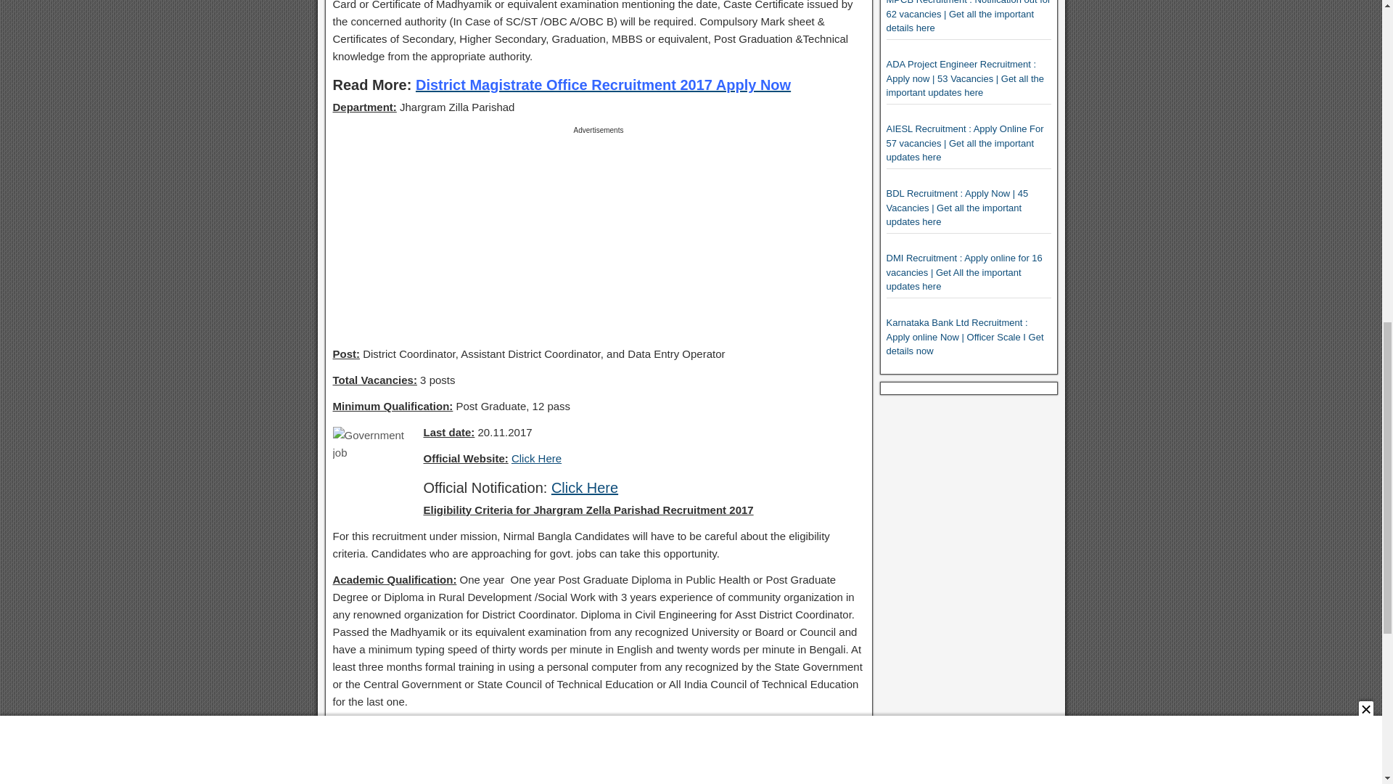  I want to click on District Magistrate Office Recruitment 2017 Apply Now, so click(603, 84).